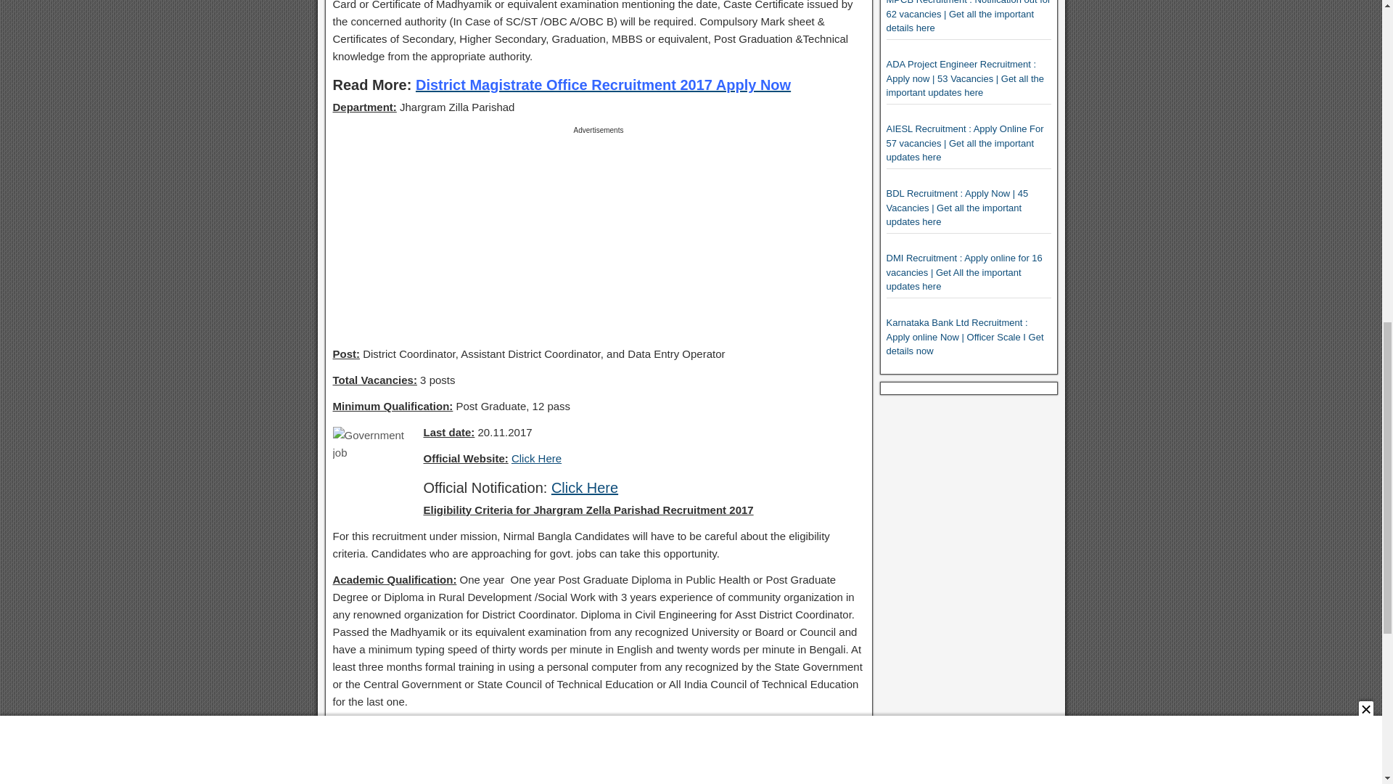  I want to click on District Magistrate Office Recruitment 2017 Apply Now, so click(603, 84).